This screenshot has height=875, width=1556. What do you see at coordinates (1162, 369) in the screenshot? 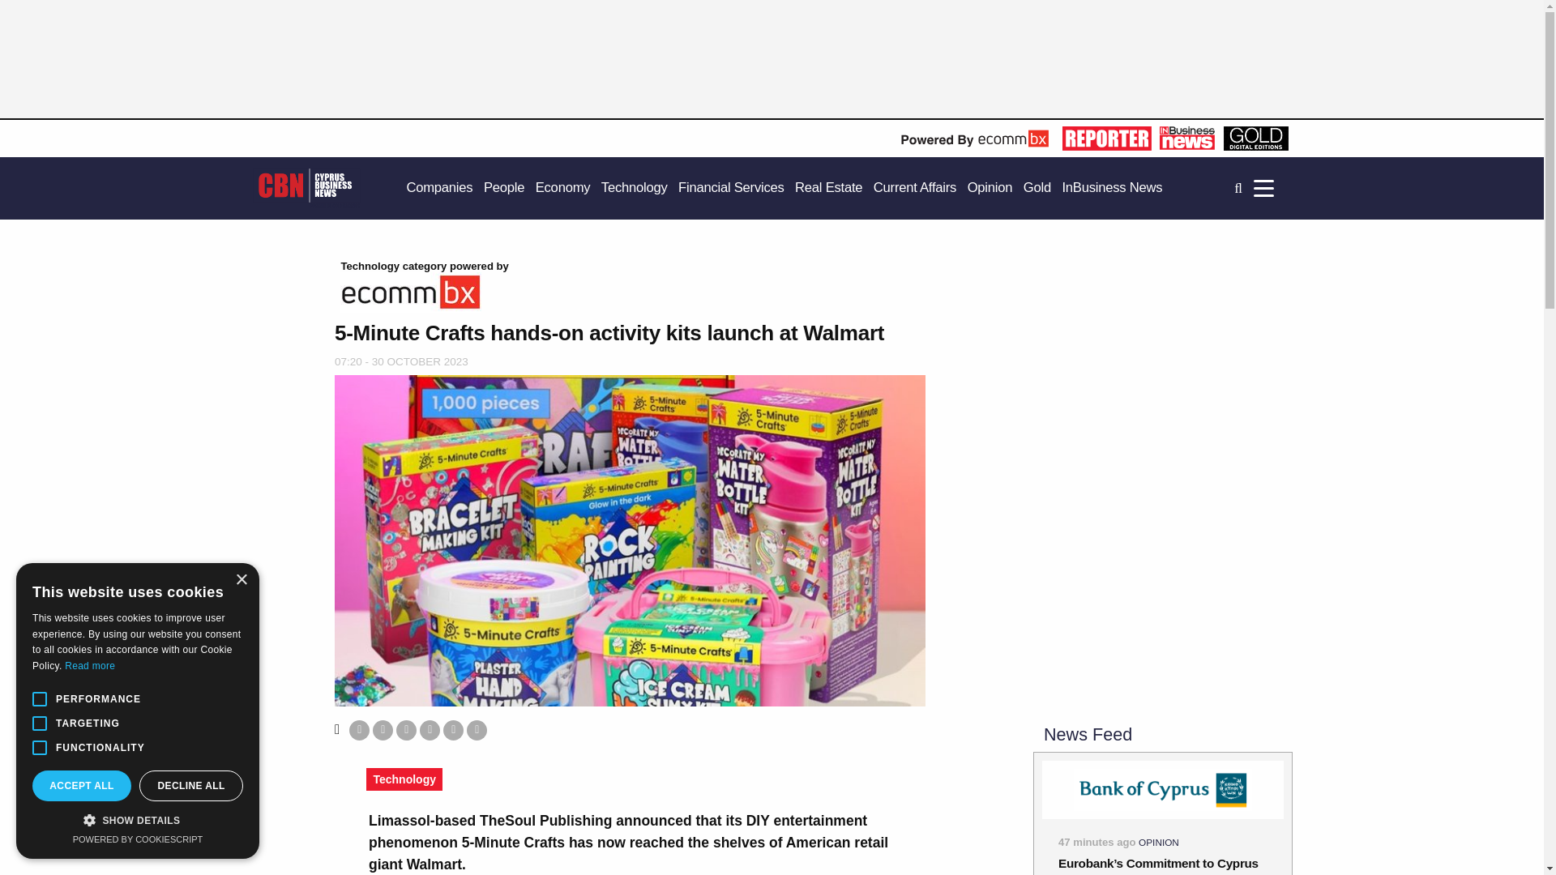
I see `3rd party ad content` at bounding box center [1162, 369].